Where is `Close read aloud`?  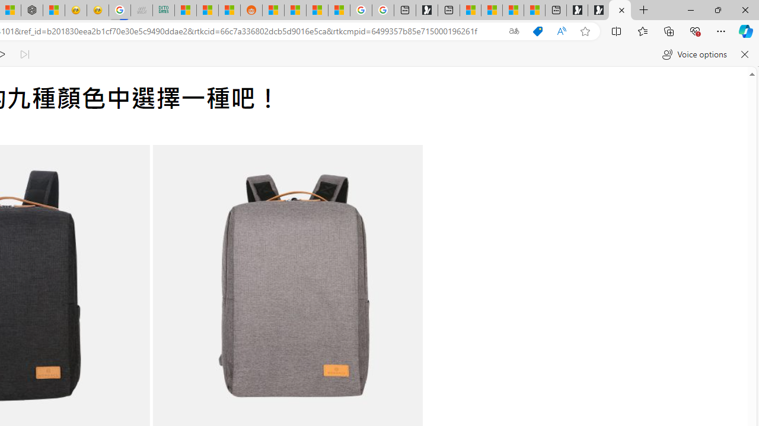 Close read aloud is located at coordinates (745, 54).